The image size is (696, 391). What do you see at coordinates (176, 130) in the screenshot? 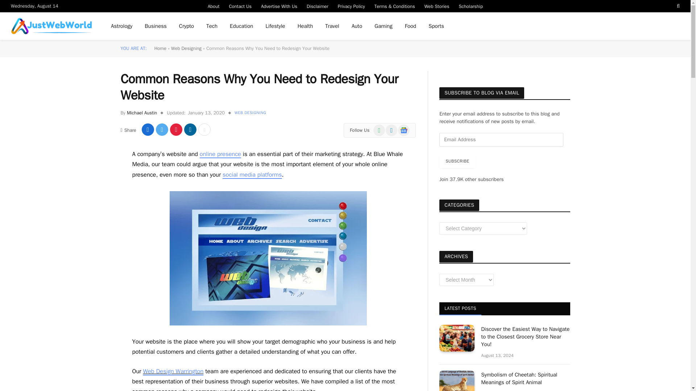
I see `Share on Pinterest` at bounding box center [176, 130].